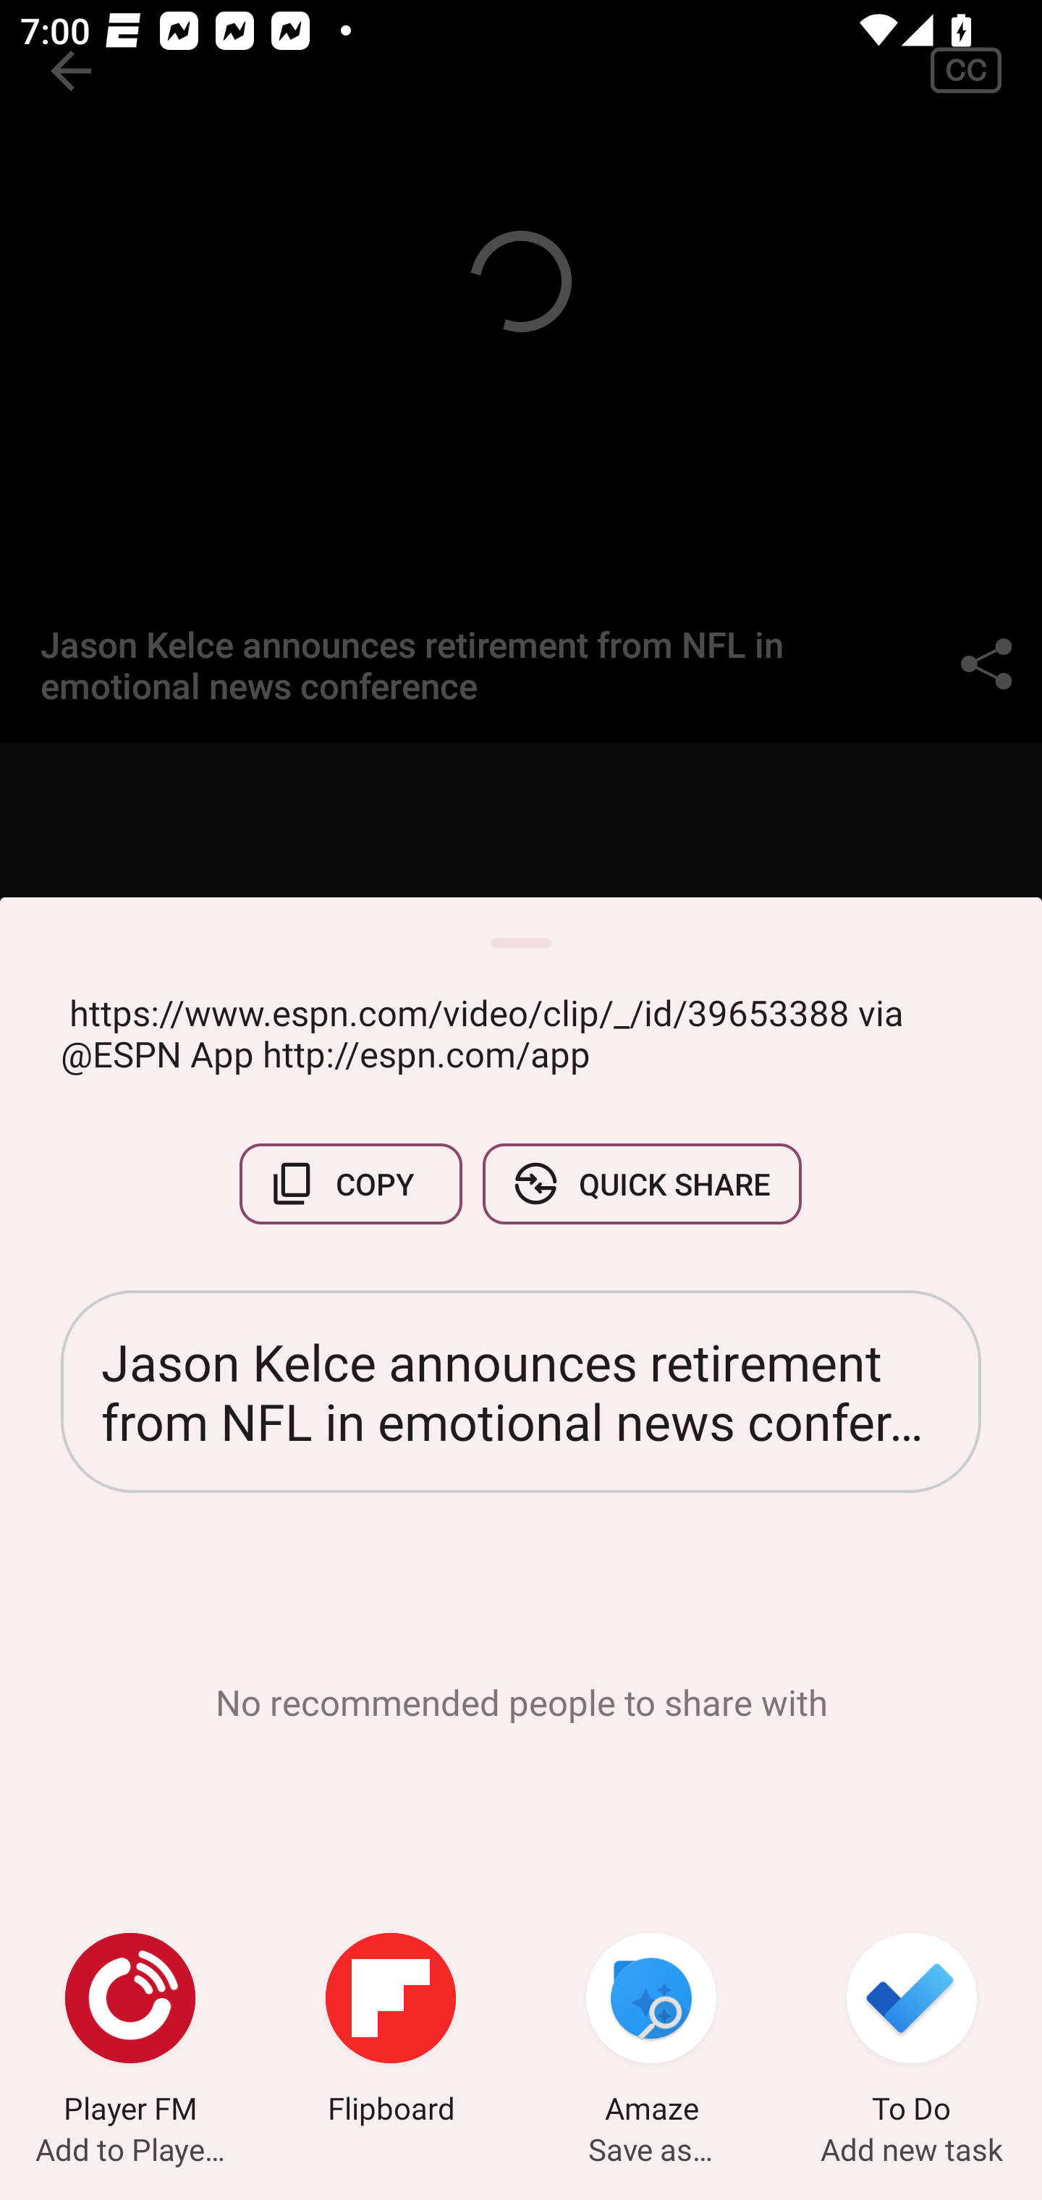 The image size is (1042, 2200). Describe the element at coordinates (641, 1184) in the screenshot. I see `QUICK SHARE` at that location.